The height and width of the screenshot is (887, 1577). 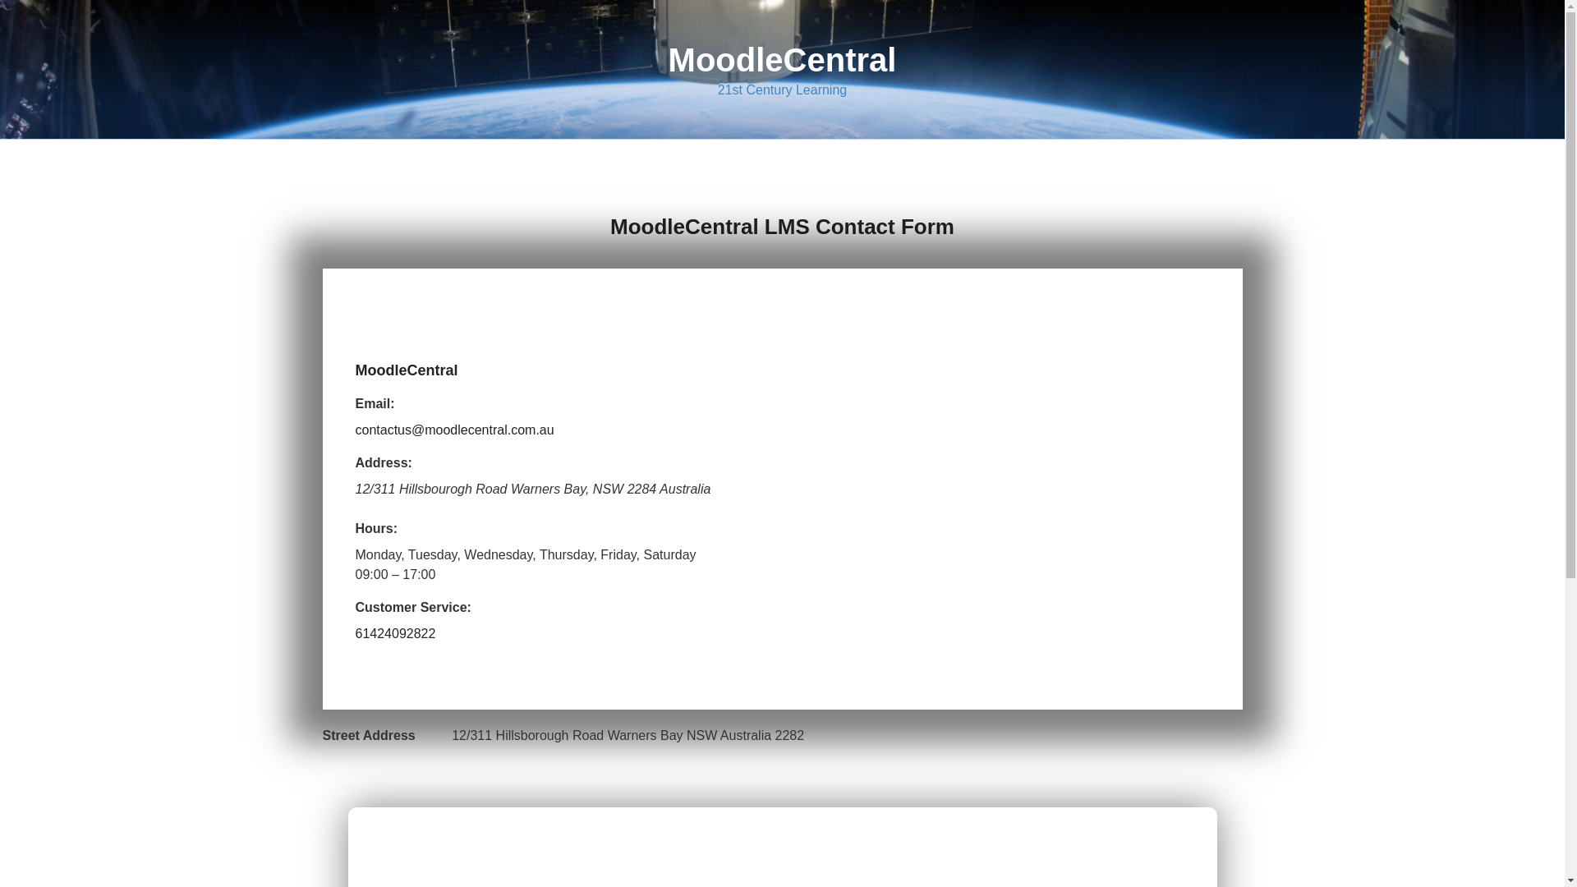 I want to click on MoodleCentral, so click(x=783, y=60).